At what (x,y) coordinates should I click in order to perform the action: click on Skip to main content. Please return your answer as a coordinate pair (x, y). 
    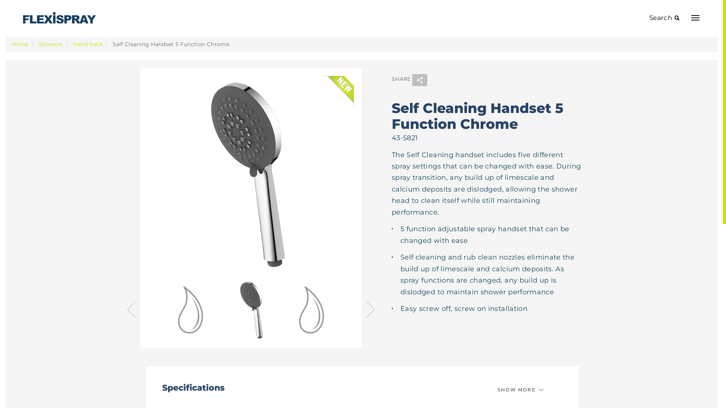
    Looking at the image, I should click on (0, 0).